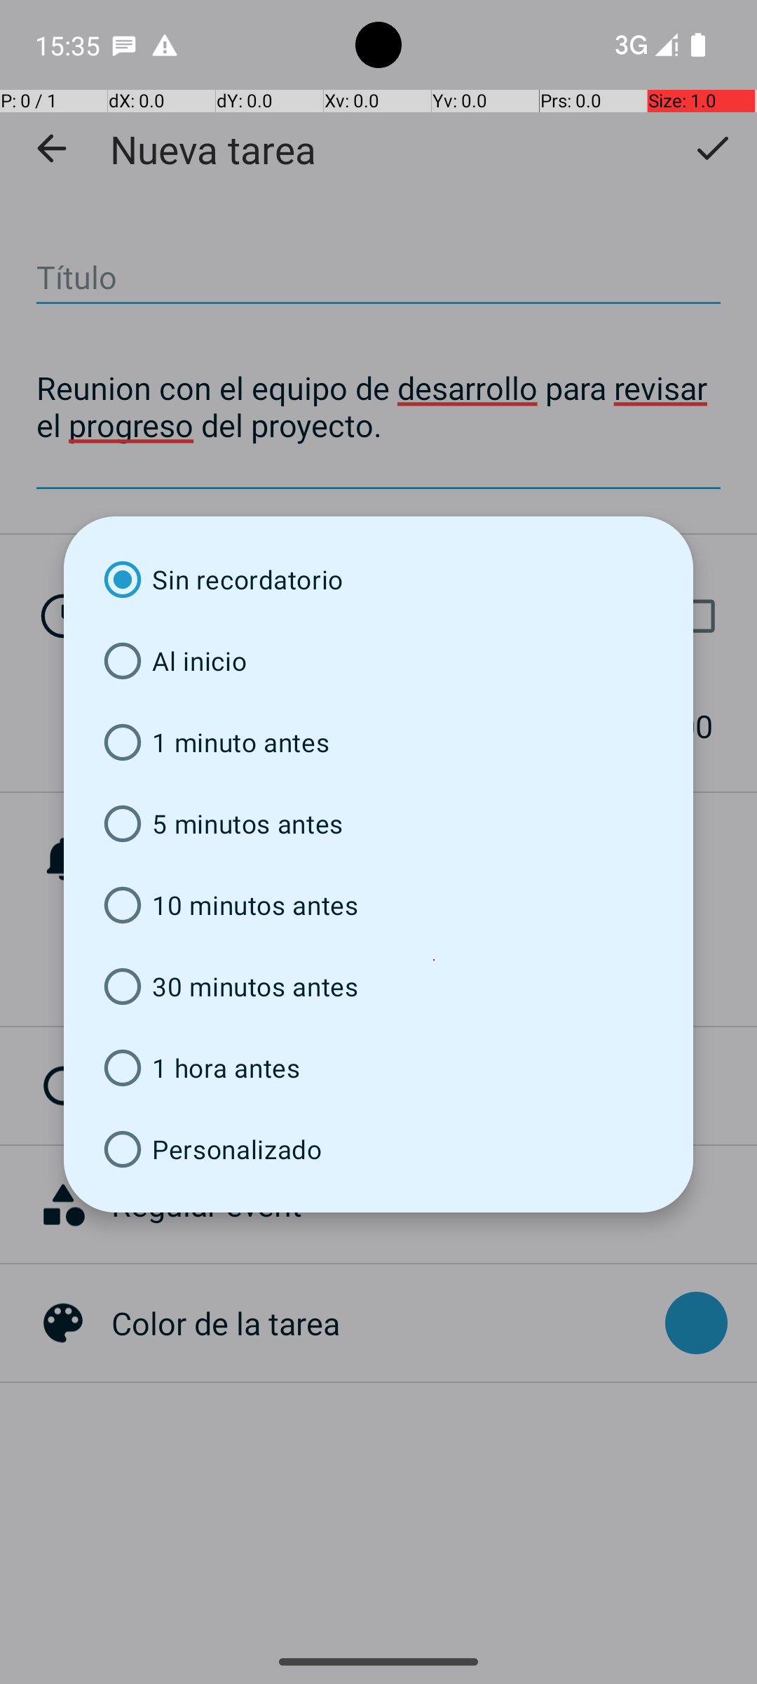 This screenshot has height=1684, width=757. I want to click on 5 minutos antes, so click(378, 824).